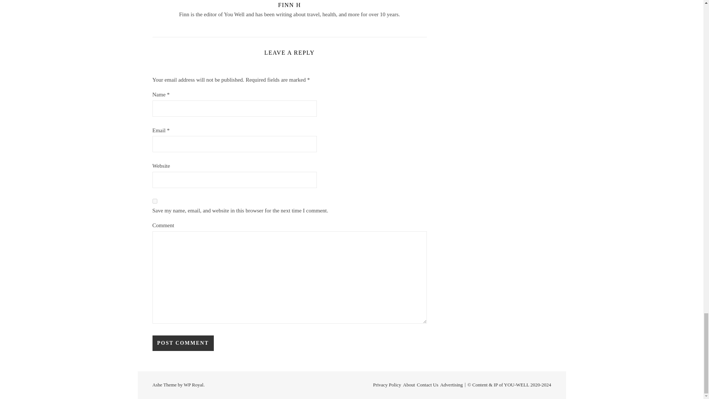 The height and width of the screenshot is (399, 709). What do you see at coordinates (289, 5) in the screenshot?
I see `Posts by Finn H` at bounding box center [289, 5].